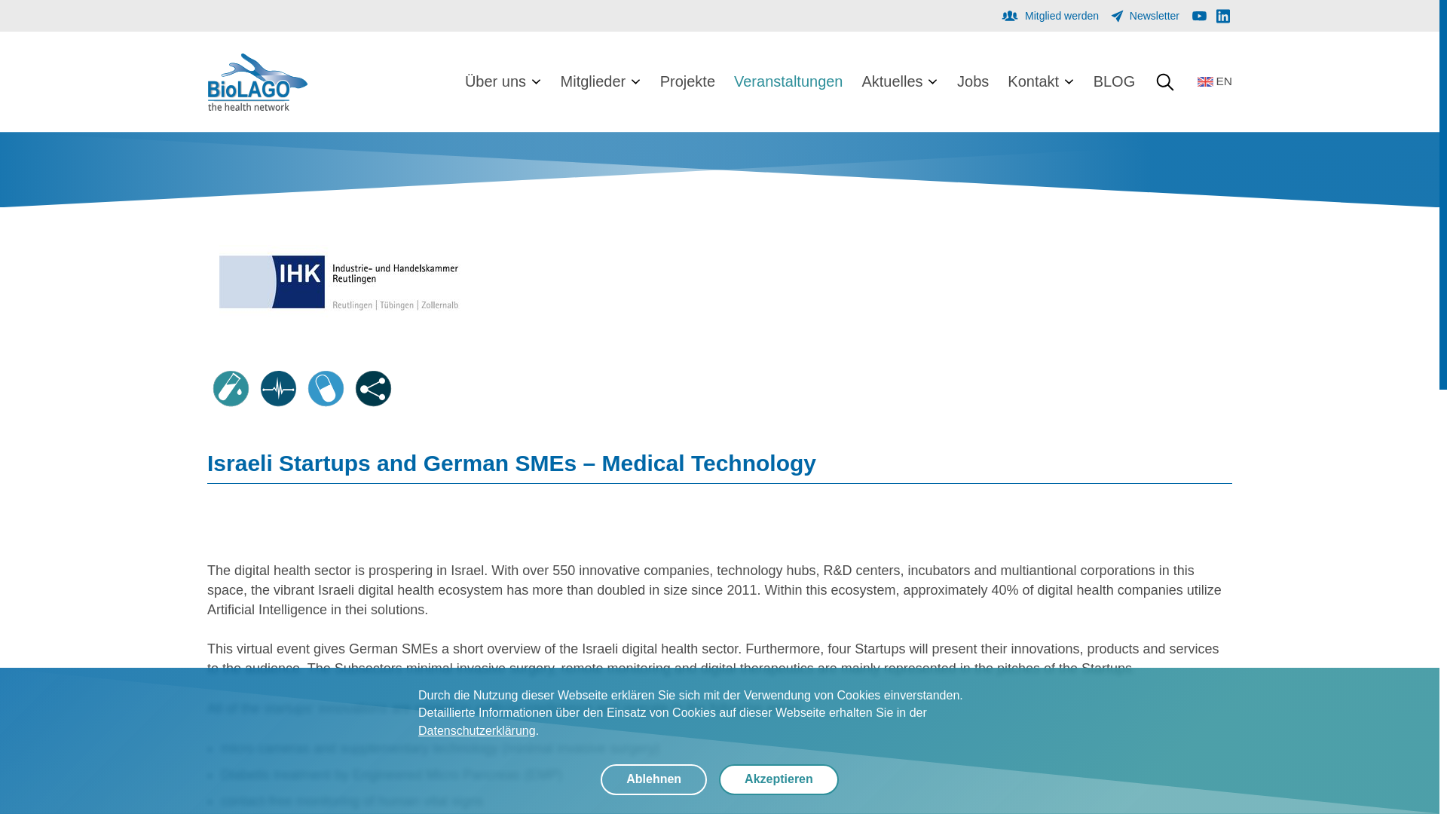  Describe the element at coordinates (373, 387) in the screenshot. I see `Data` at that location.